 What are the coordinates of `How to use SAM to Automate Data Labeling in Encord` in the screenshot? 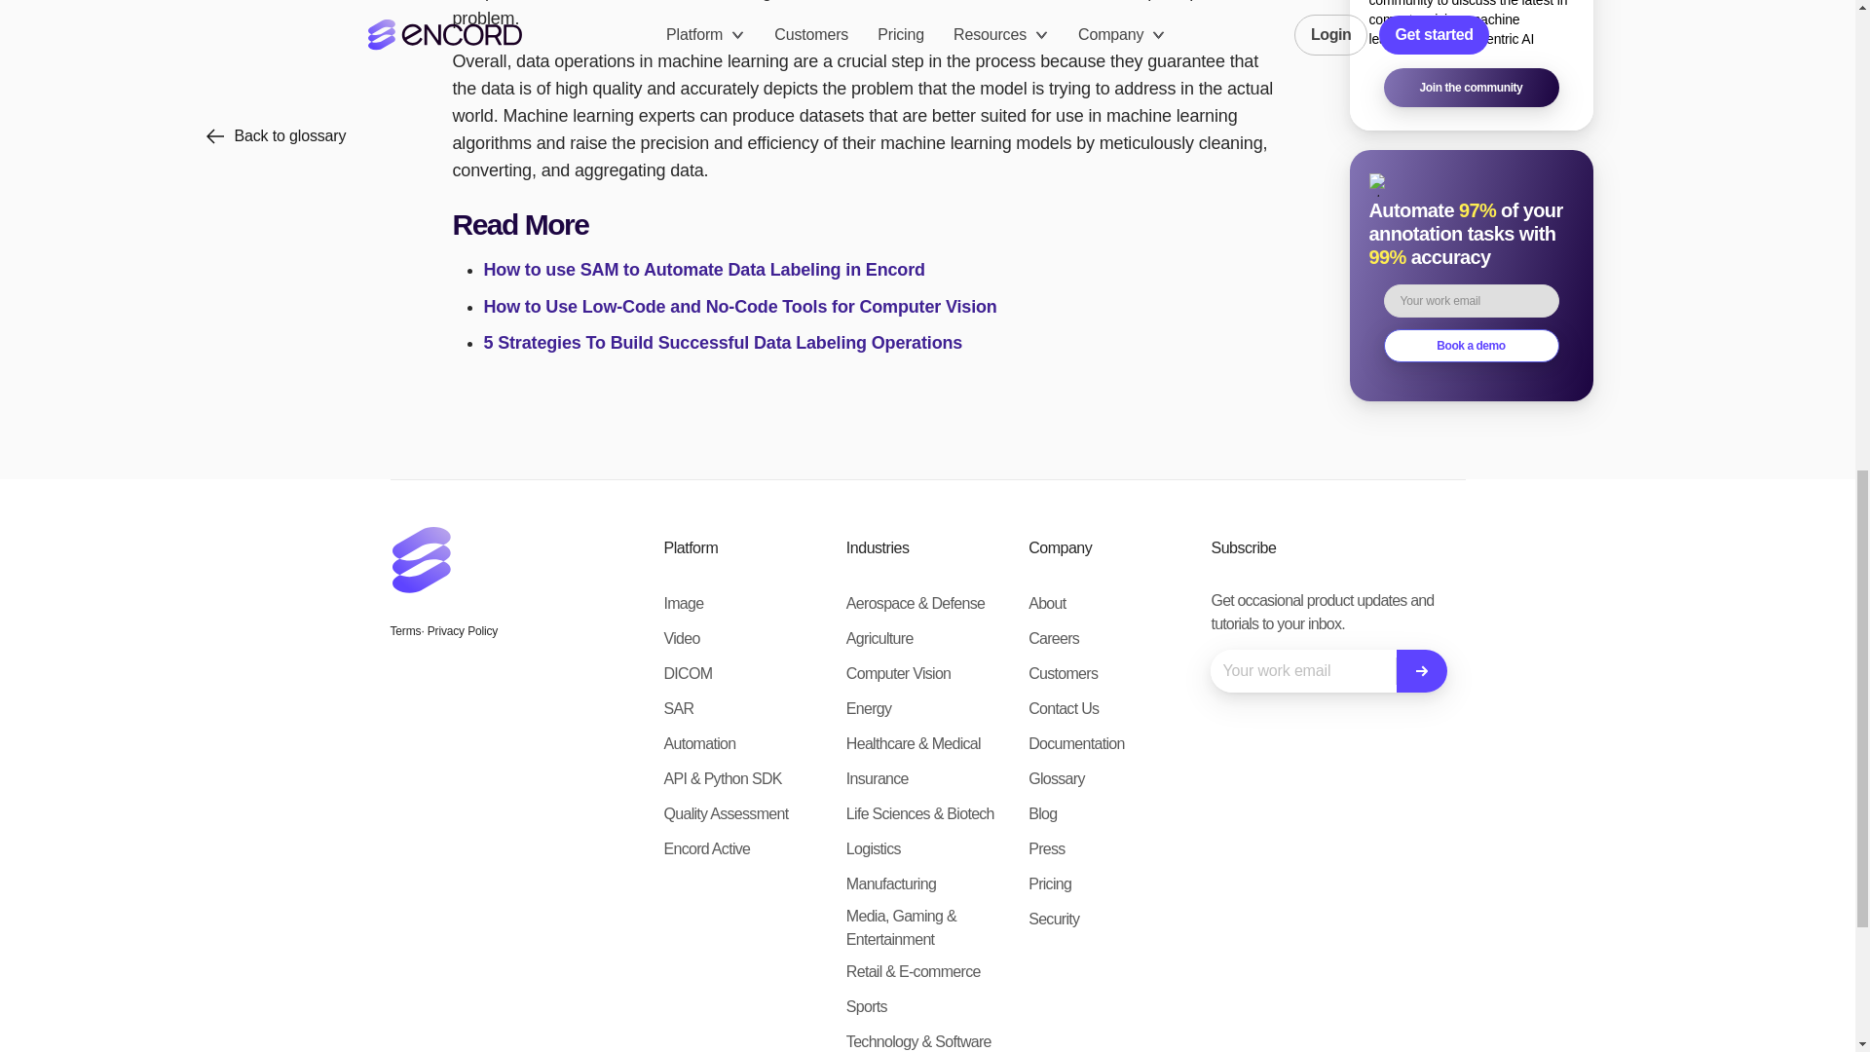 It's located at (703, 269).